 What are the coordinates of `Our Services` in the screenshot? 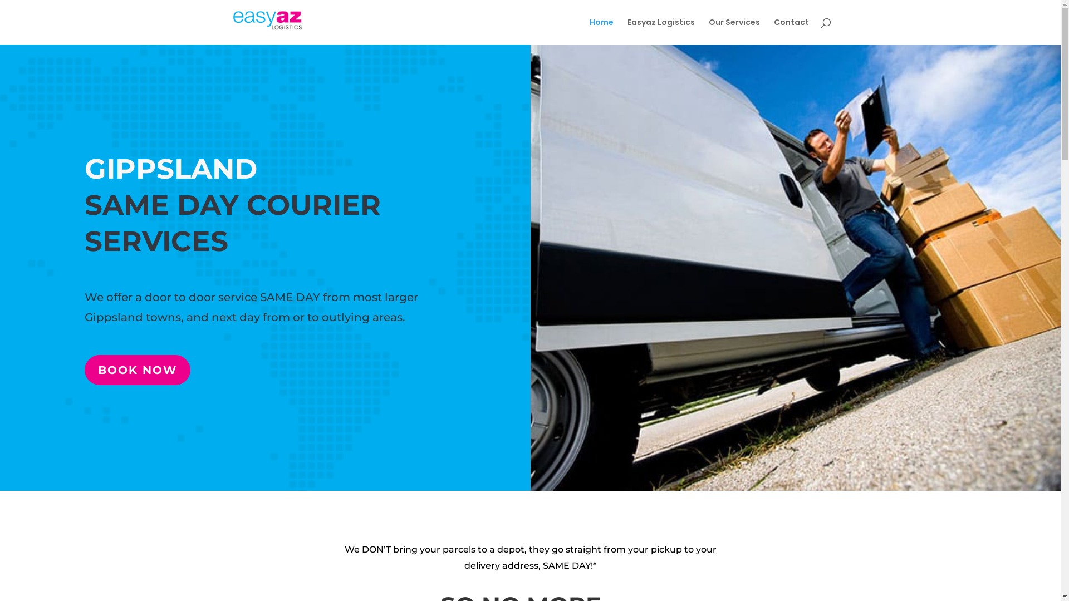 It's located at (734, 31).